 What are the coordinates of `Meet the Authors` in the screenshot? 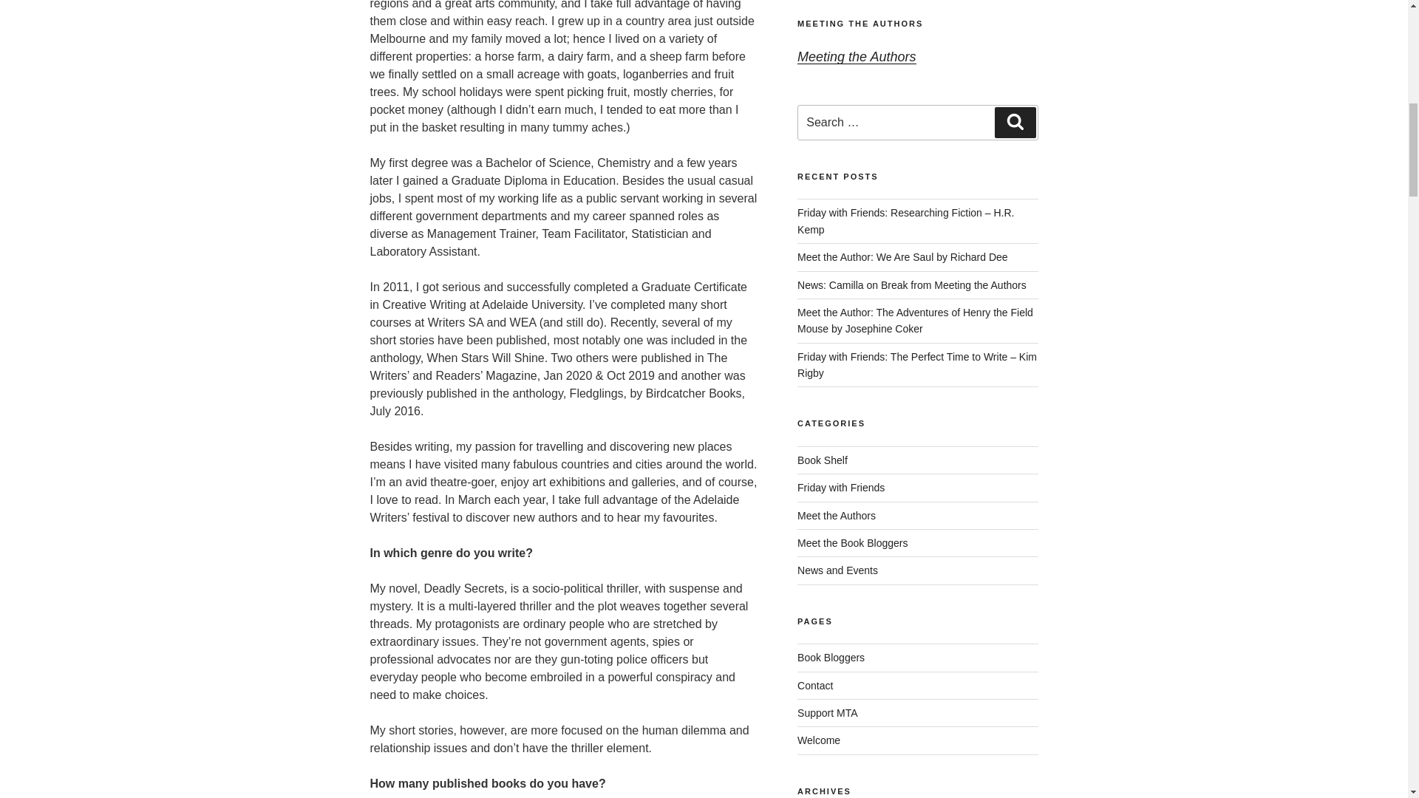 It's located at (837, 516).